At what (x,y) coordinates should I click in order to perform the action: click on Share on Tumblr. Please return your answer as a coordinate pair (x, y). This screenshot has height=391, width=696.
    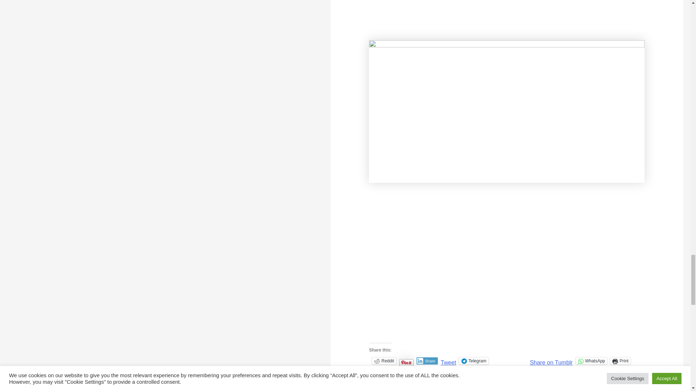
    Looking at the image, I should click on (551, 361).